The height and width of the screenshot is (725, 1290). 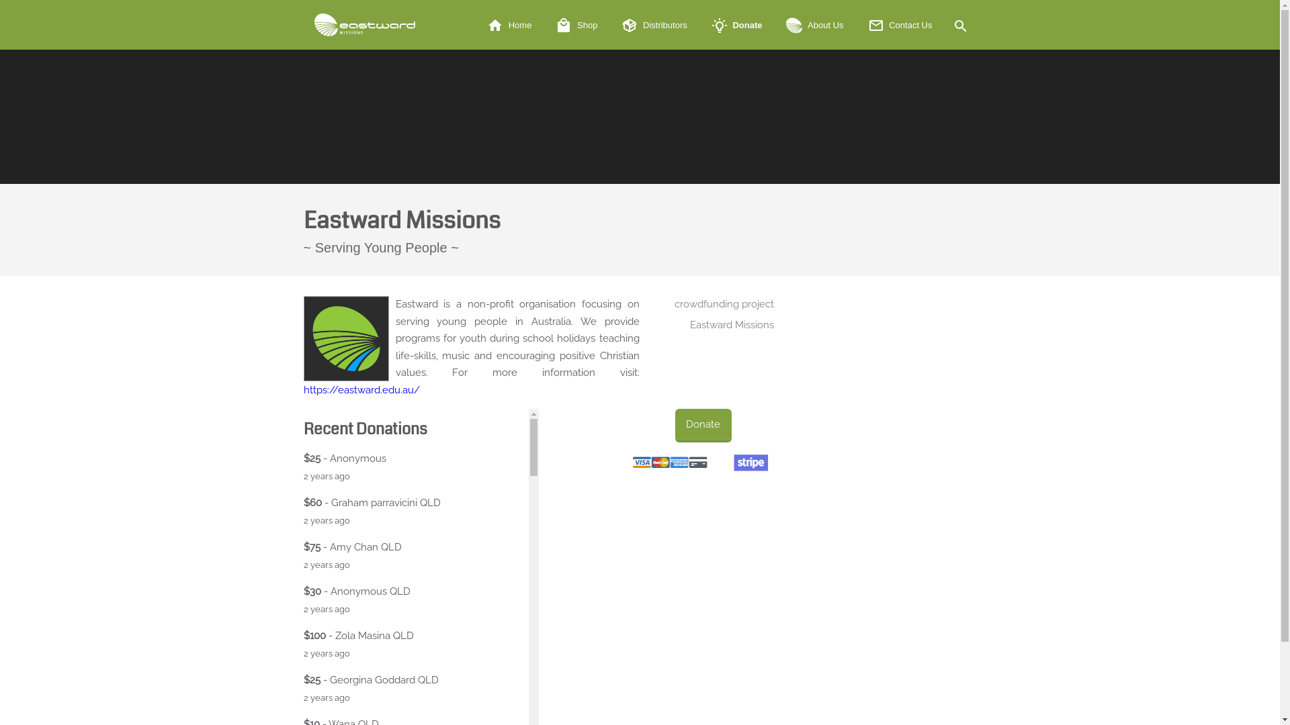 I want to click on Shop, so click(x=576, y=26).